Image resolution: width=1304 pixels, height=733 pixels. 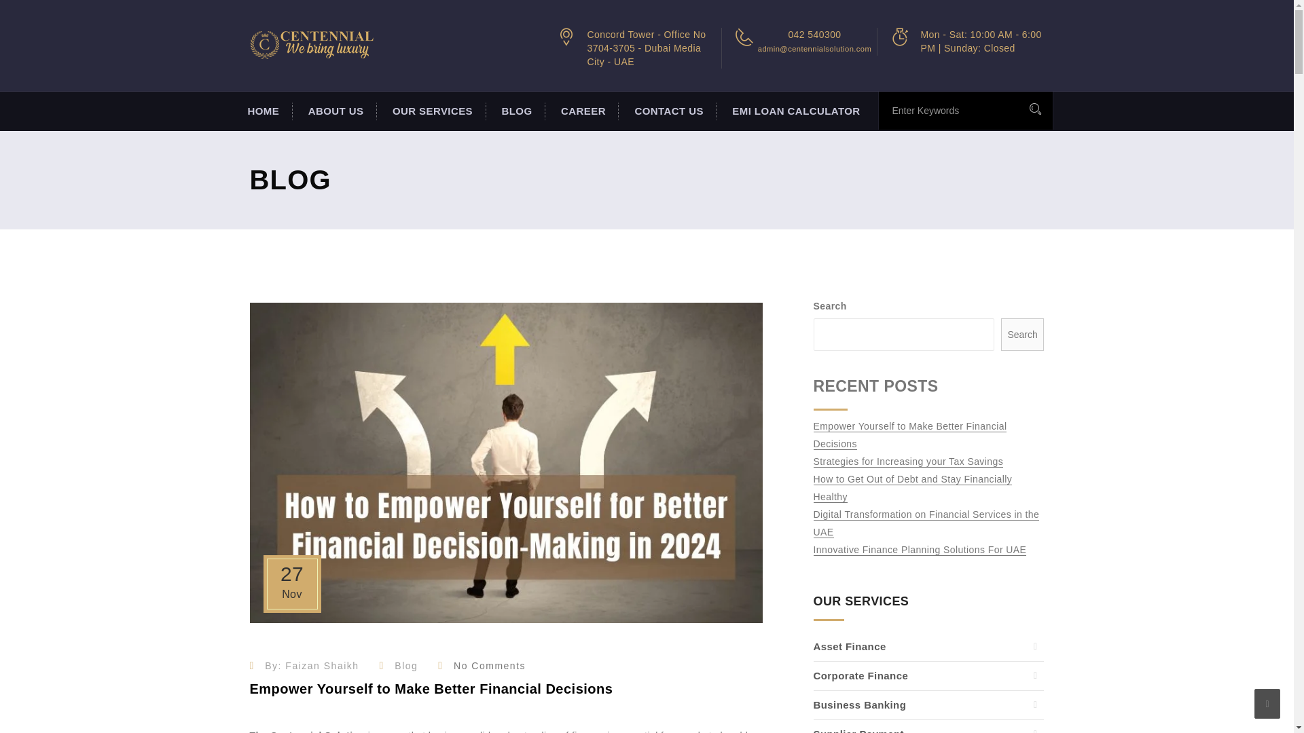 I want to click on No Comments, so click(x=489, y=666).